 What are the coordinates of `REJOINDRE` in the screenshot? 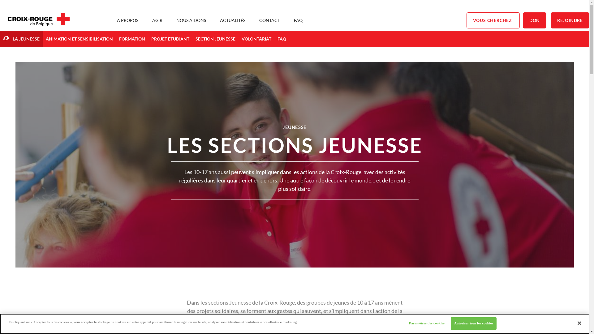 It's located at (570, 20).